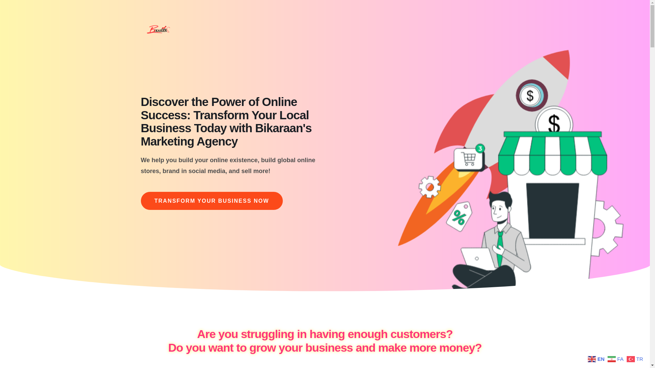 The height and width of the screenshot is (368, 655). What do you see at coordinates (597, 358) in the screenshot?
I see `English` at bounding box center [597, 358].